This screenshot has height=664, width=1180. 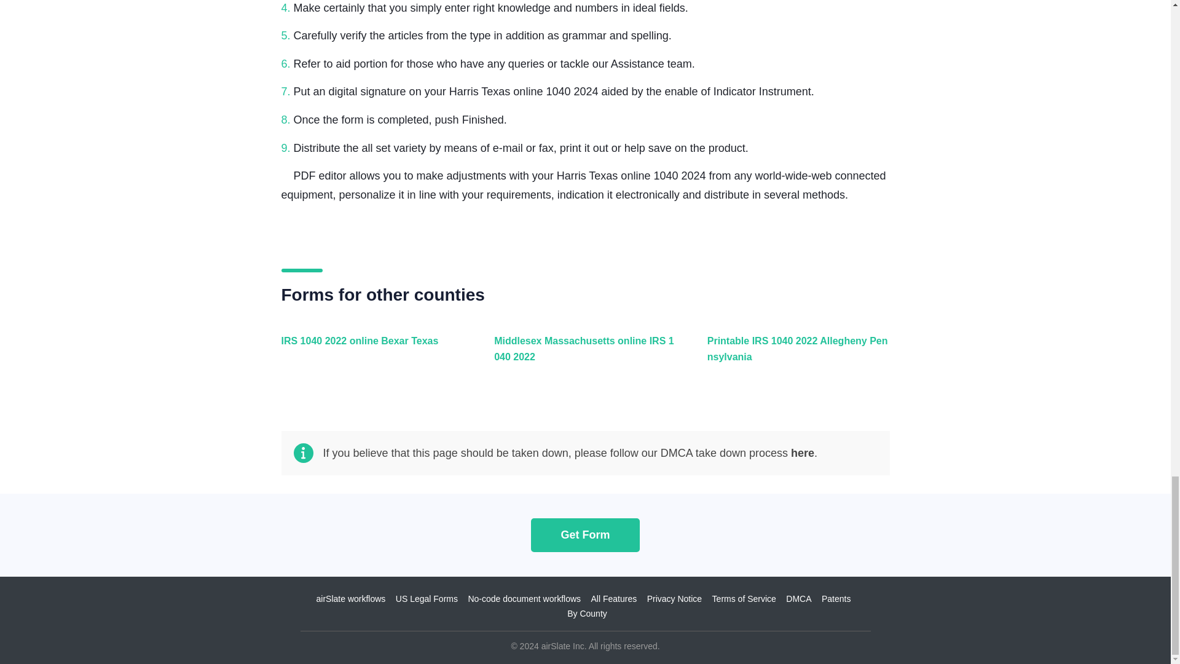 I want to click on IRS 1040 2022 online Bexar Texas, so click(x=370, y=355).